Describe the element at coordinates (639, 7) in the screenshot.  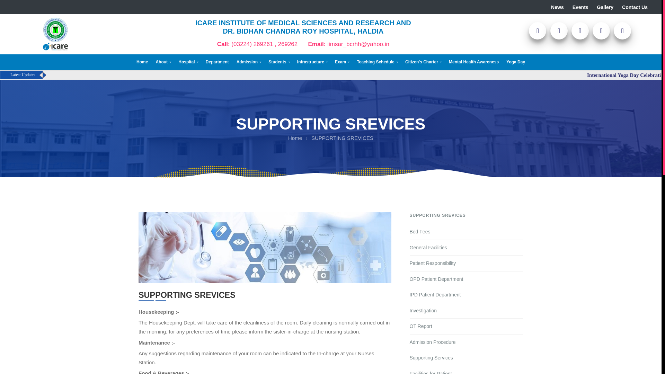
I see `Contact Us` at that location.